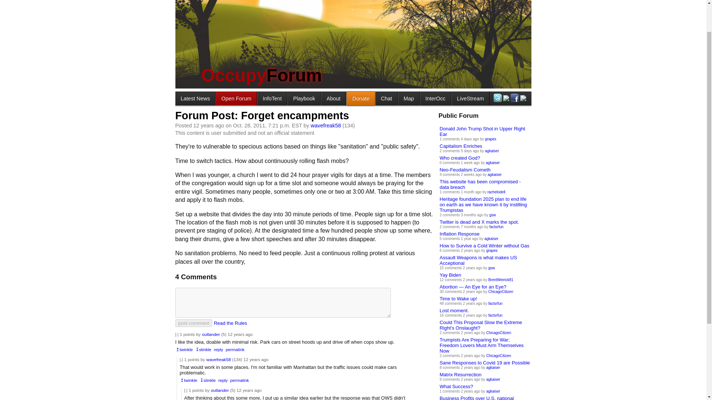  What do you see at coordinates (236, 99) in the screenshot?
I see `Public discussion board` at bounding box center [236, 99].